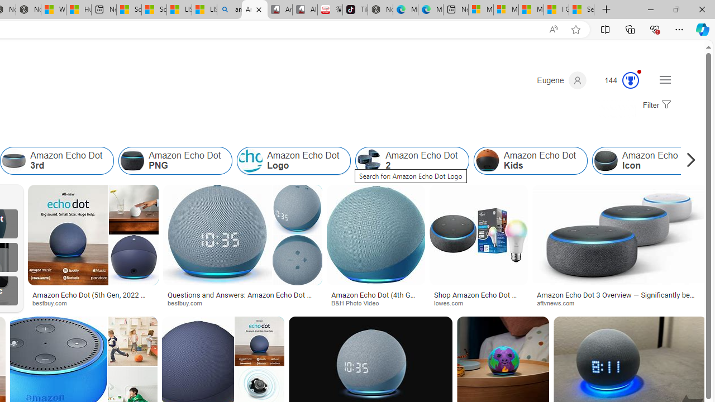 This screenshot has width=715, height=402. Describe the element at coordinates (355, 10) in the screenshot. I see `TikTok` at that location.